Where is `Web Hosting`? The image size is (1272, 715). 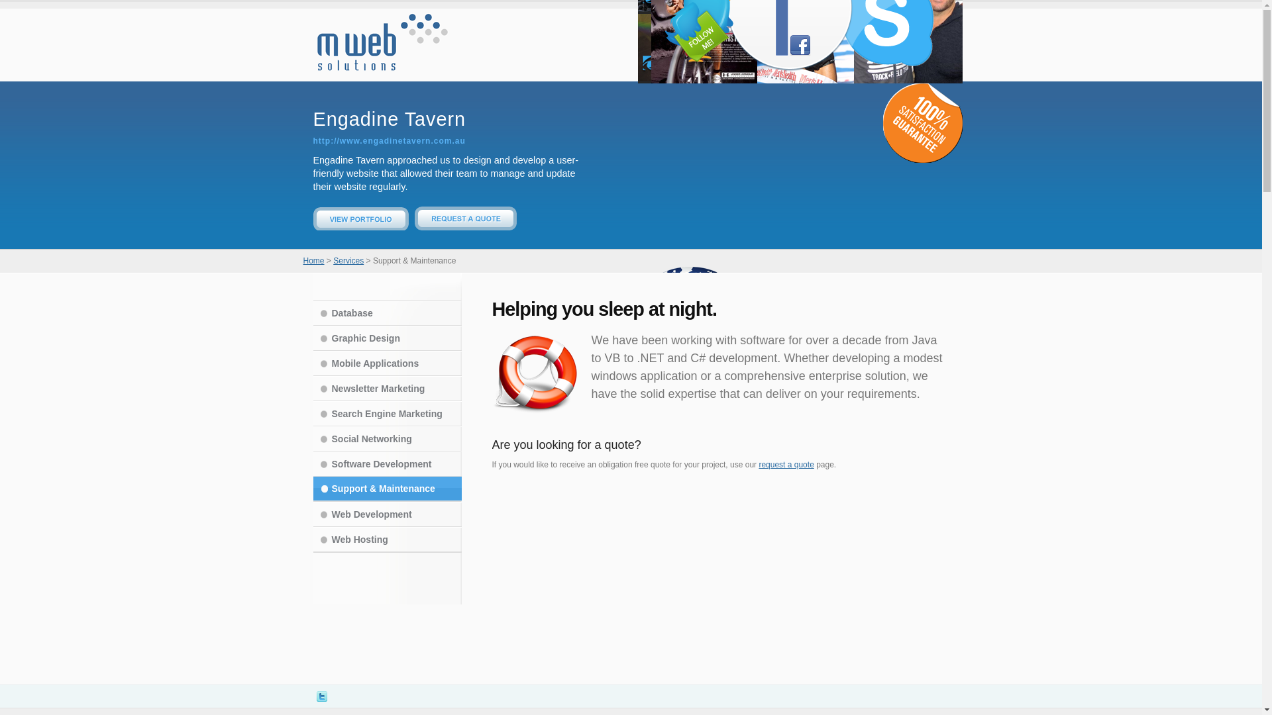
Web Hosting is located at coordinates (387, 540).